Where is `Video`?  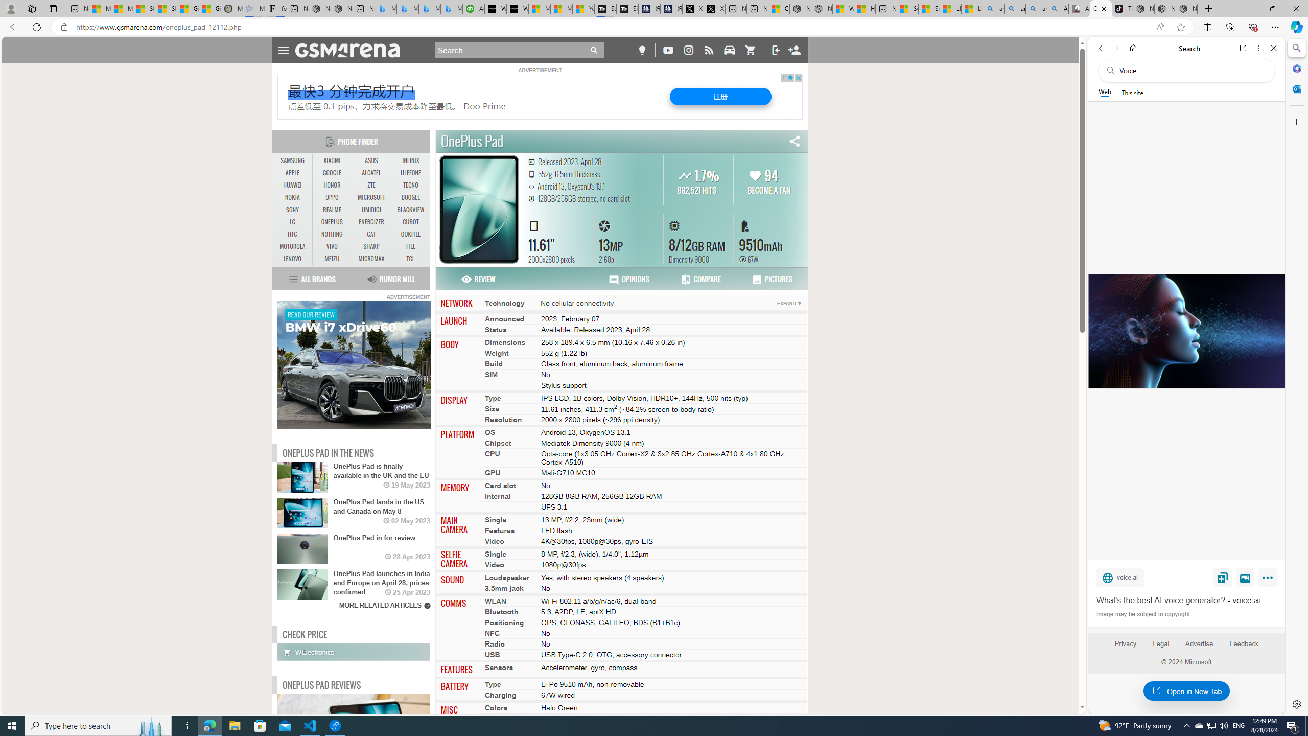
Video is located at coordinates (495, 565).